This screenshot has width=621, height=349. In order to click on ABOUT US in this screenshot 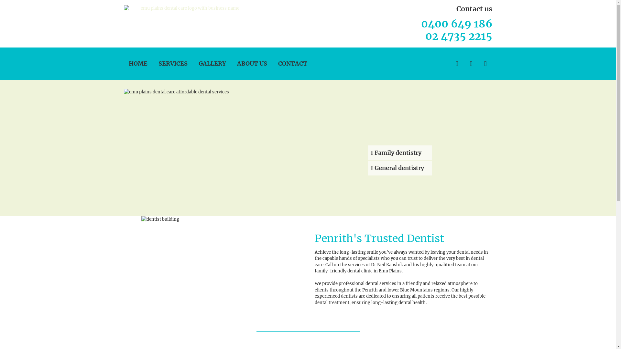, I will do `click(252, 64)`.